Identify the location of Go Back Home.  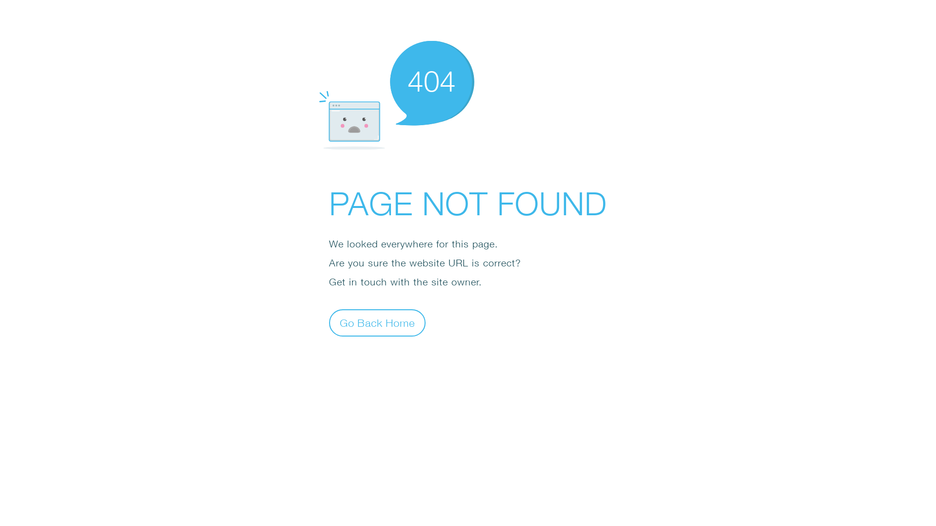
(377, 322).